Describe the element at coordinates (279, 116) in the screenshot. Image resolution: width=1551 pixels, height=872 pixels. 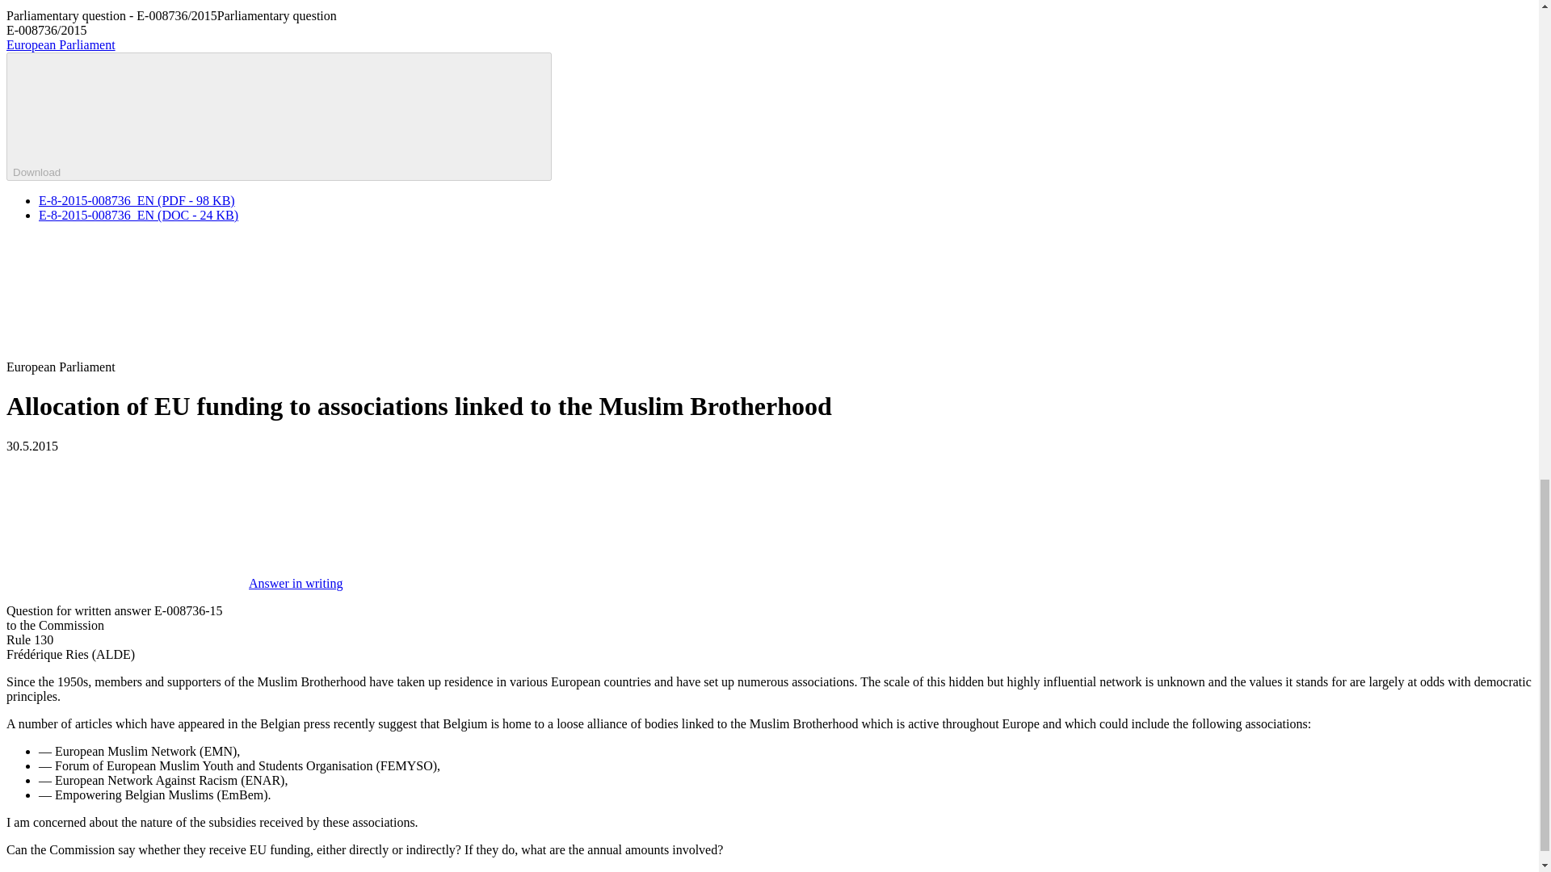
I see `Download` at that location.